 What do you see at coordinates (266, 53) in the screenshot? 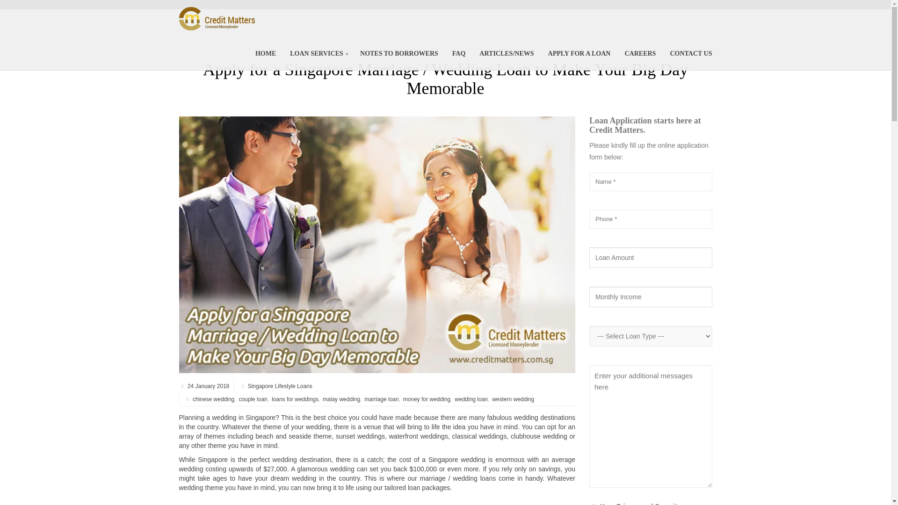
I see `HOME` at bounding box center [266, 53].